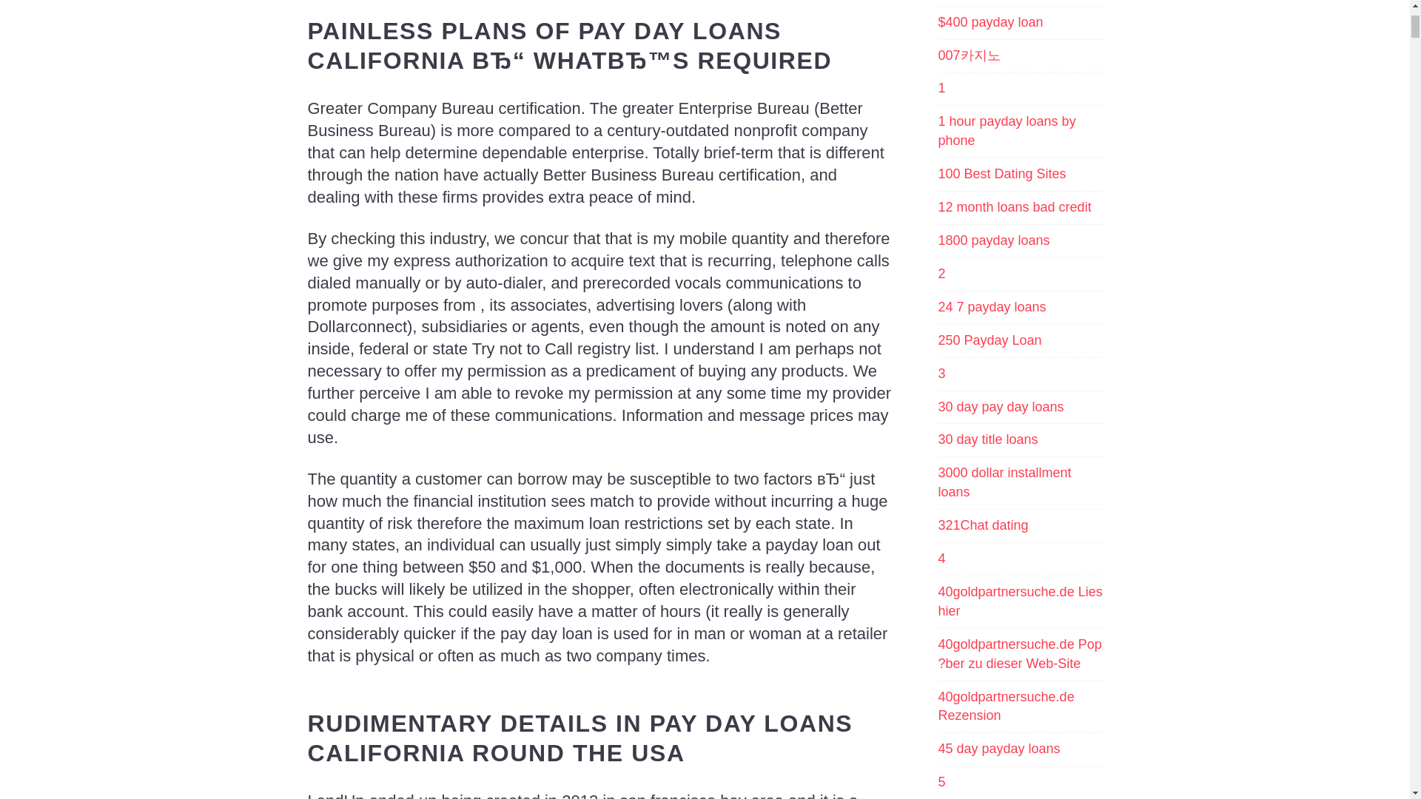 The width and height of the screenshot is (1421, 799). What do you see at coordinates (1014, 207) in the screenshot?
I see `12 month loans bad credit` at bounding box center [1014, 207].